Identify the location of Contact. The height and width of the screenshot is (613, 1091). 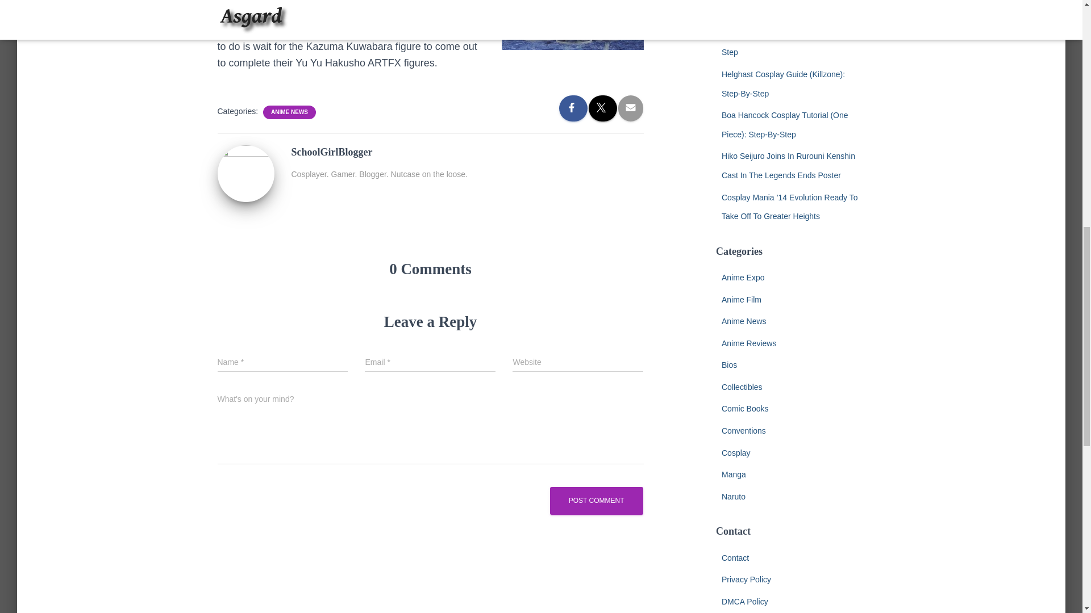
(735, 558).